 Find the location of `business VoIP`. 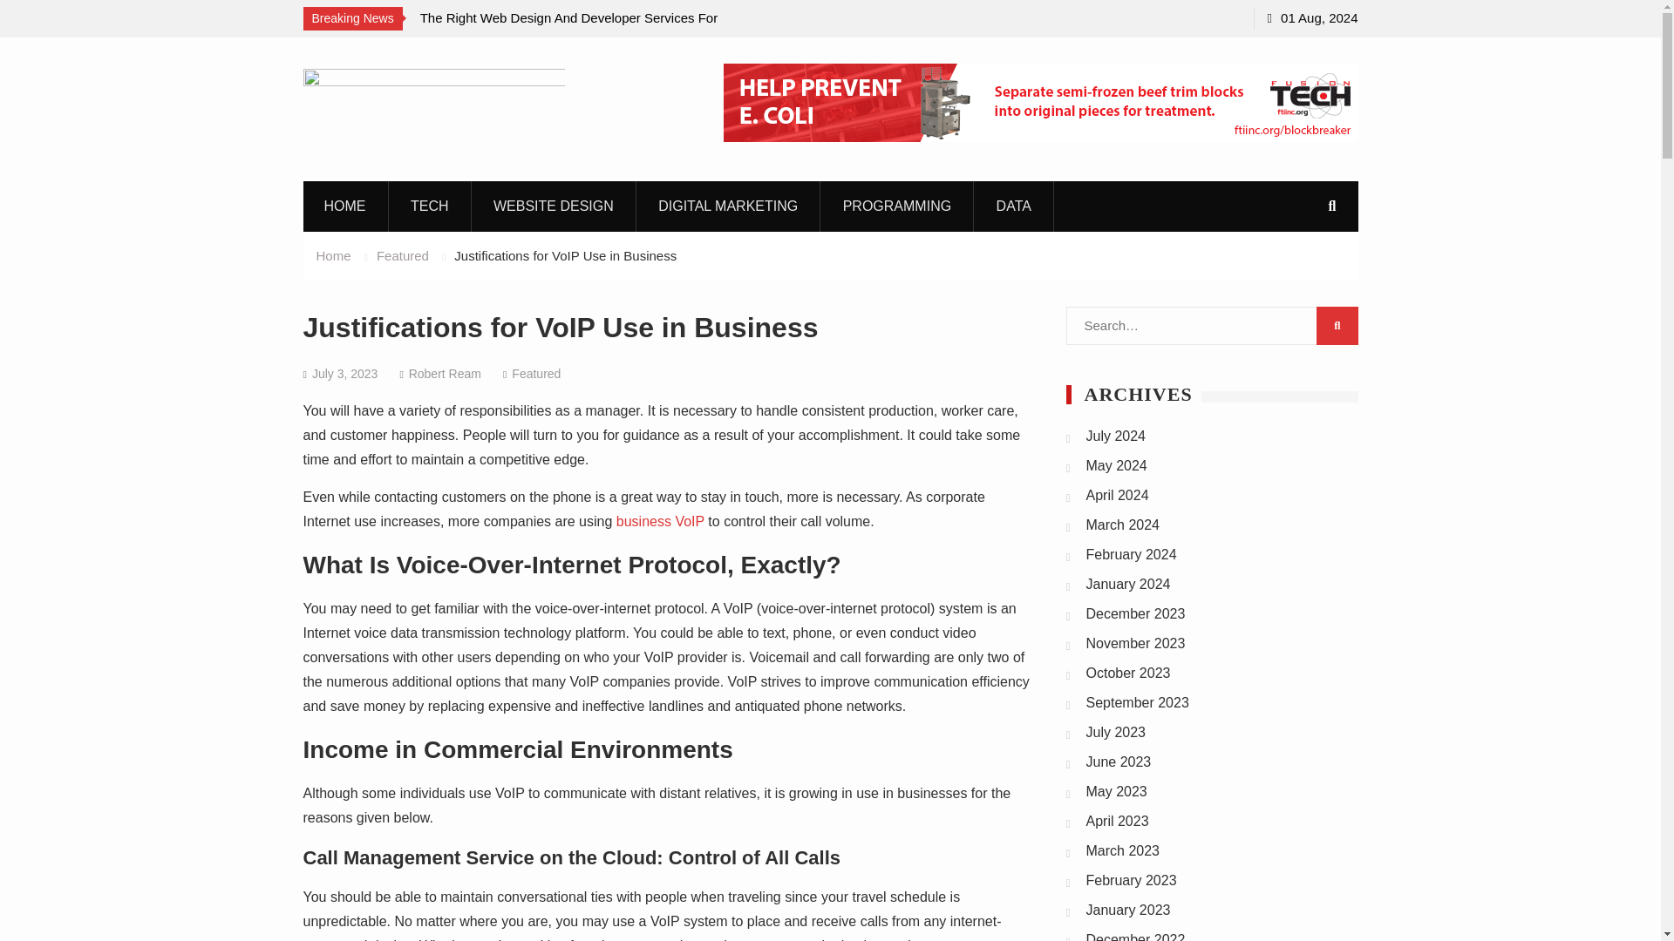

business VoIP is located at coordinates (660, 521).